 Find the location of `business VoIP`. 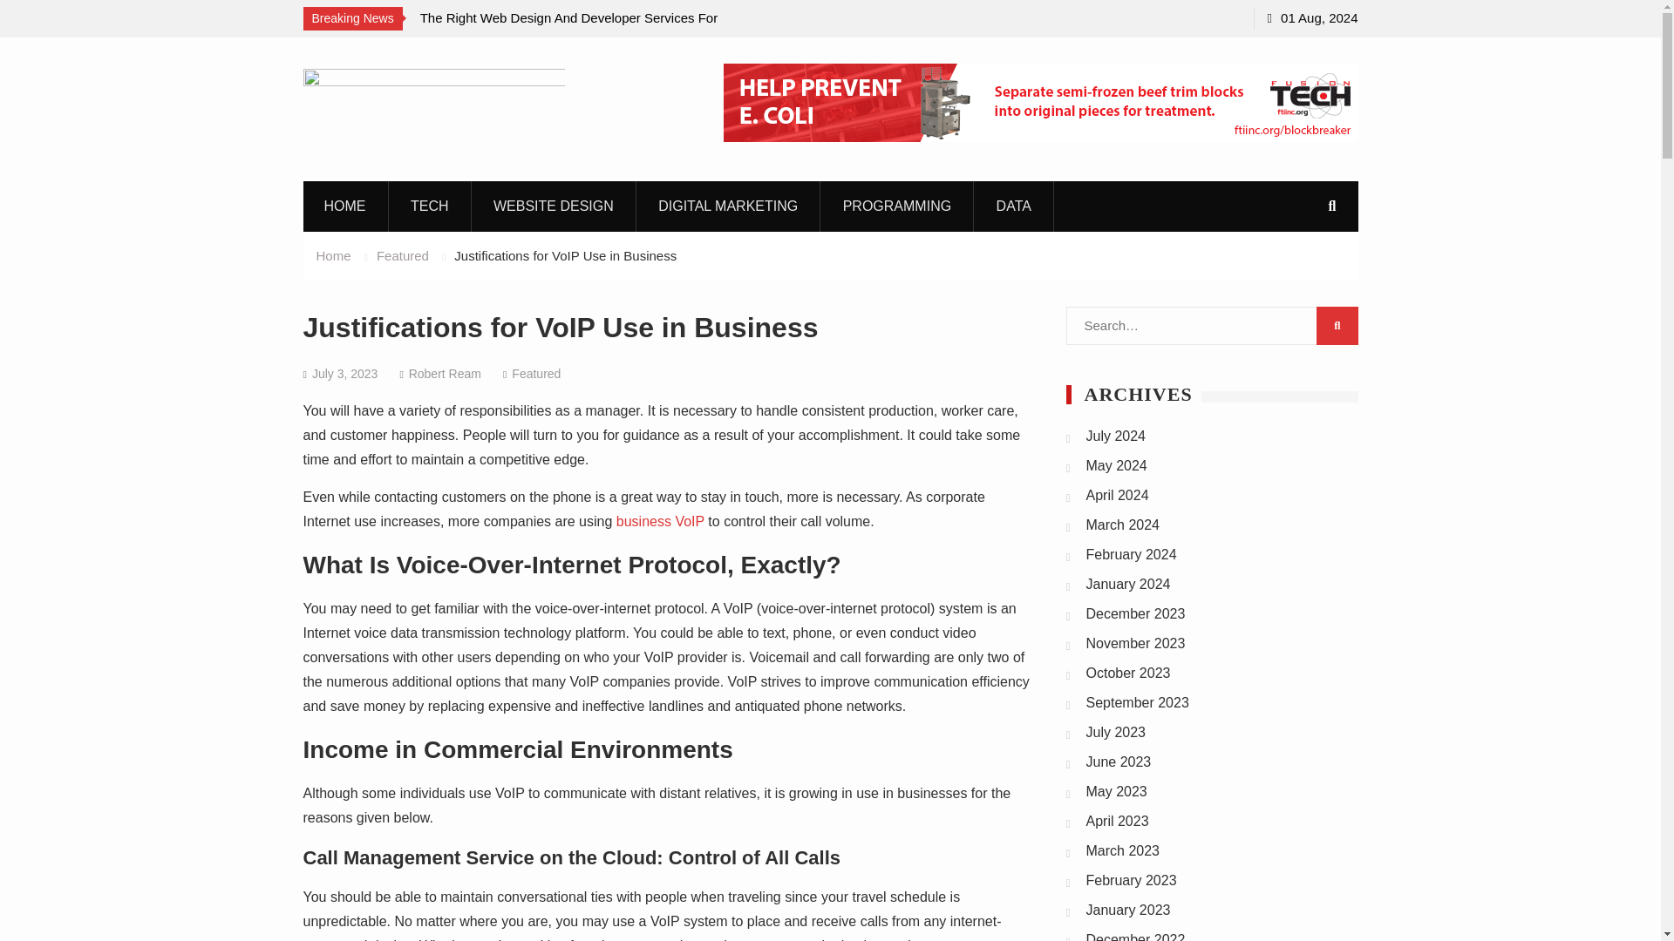

business VoIP is located at coordinates (660, 521).